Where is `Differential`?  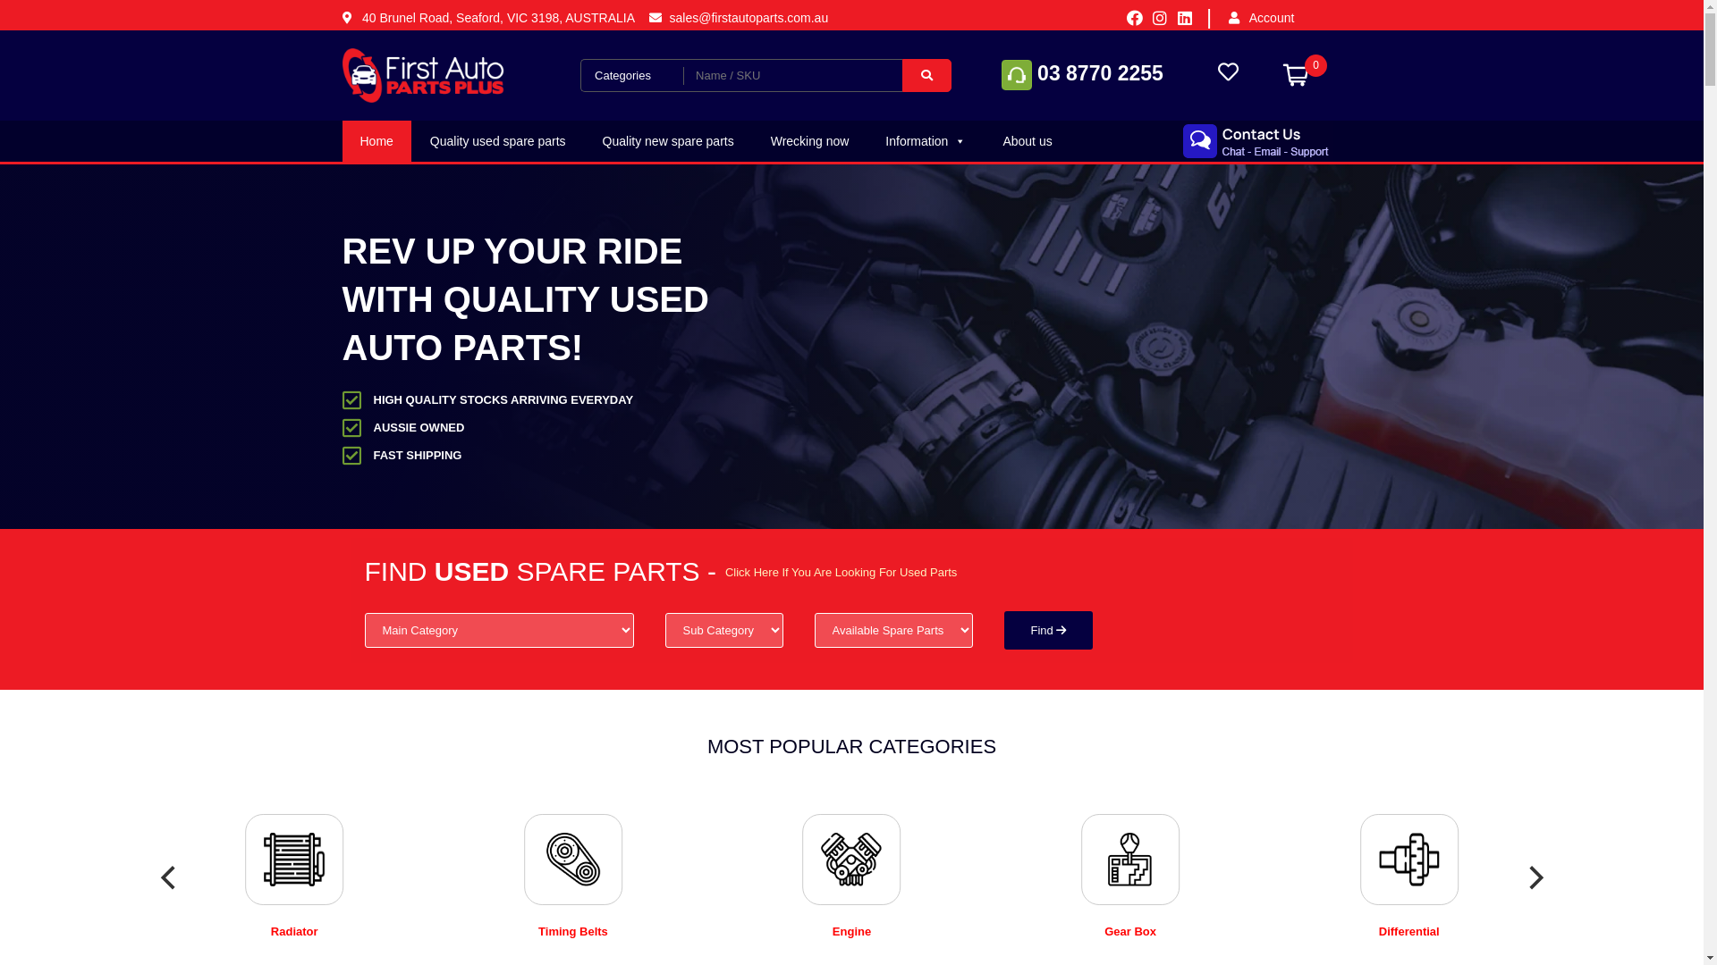 Differential is located at coordinates (1409, 931).